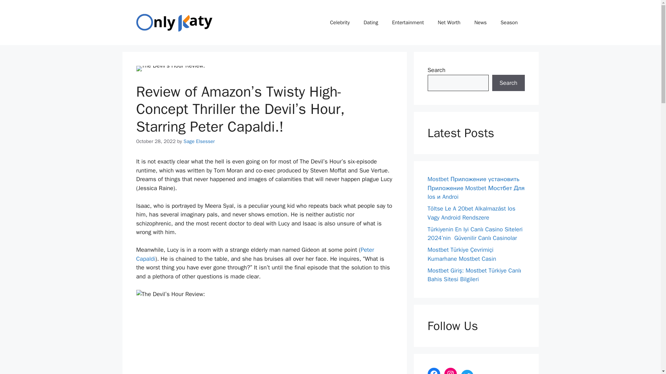  Describe the element at coordinates (199, 141) in the screenshot. I see `Sage Elsesser` at that location.